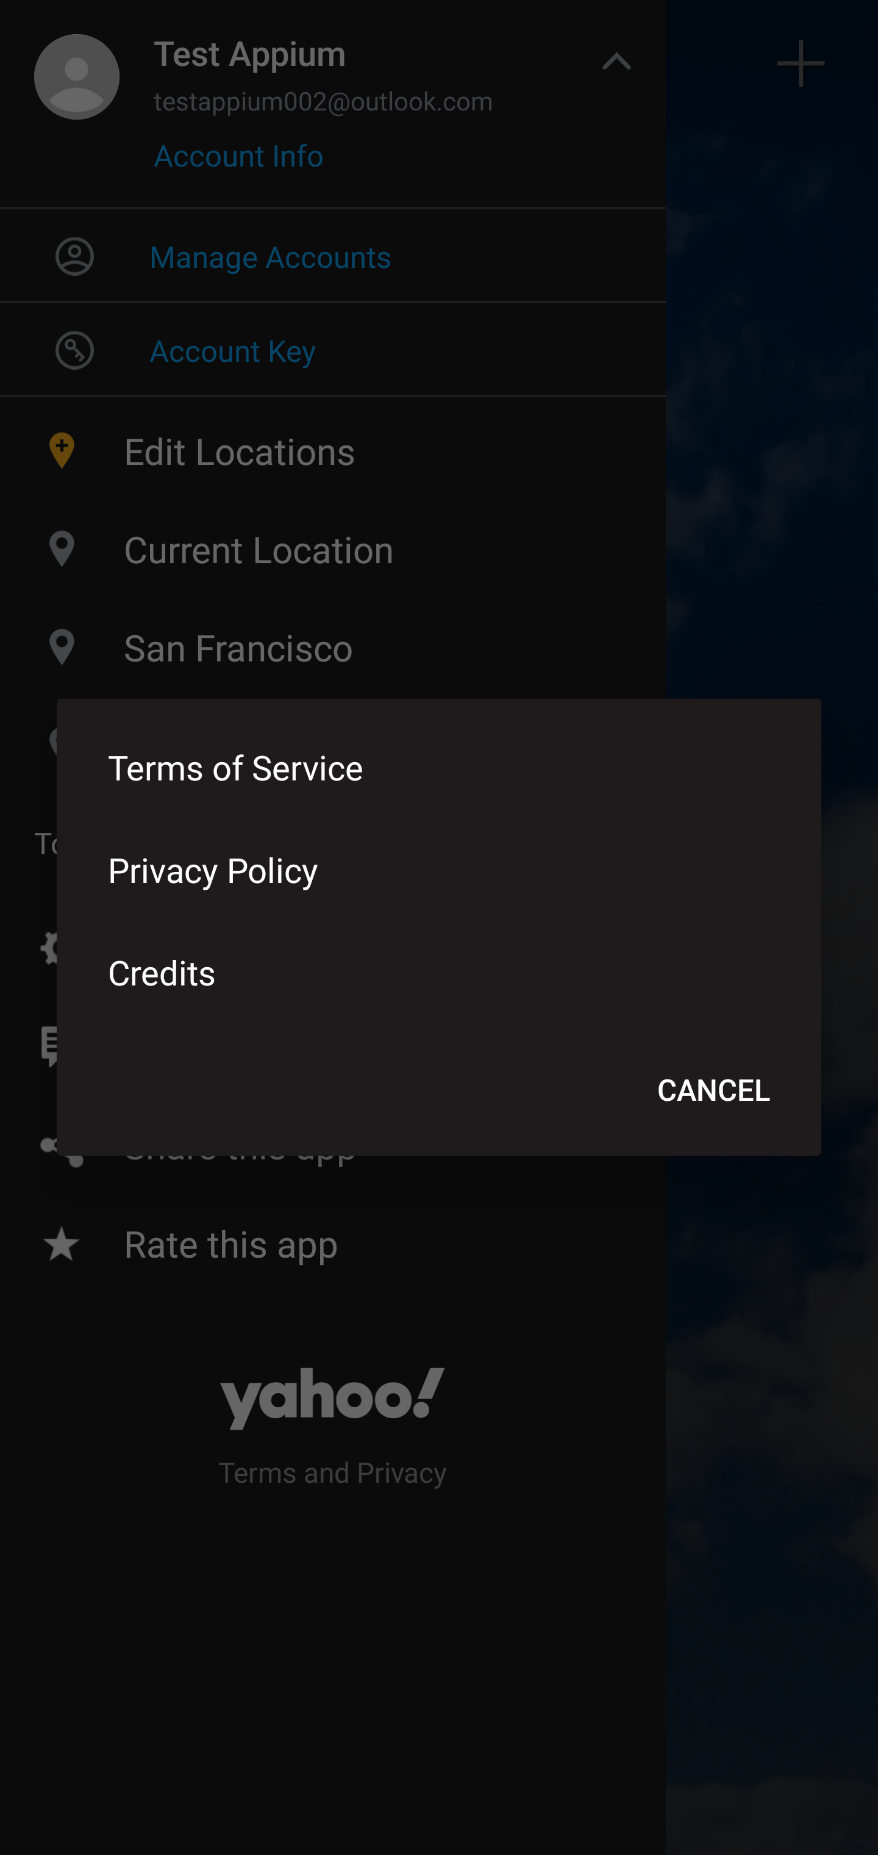  What do you see at coordinates (439, 971) in the screenshot?
I see `Credits` at bounding box center [439, 971].